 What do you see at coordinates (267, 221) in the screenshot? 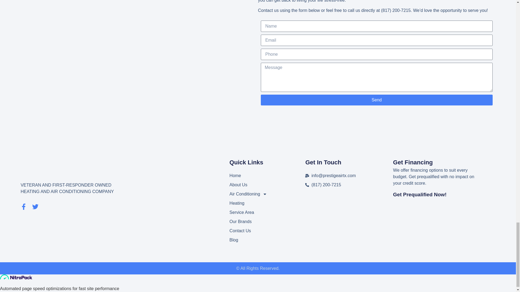
I see `Our Brands` at bounding box center [267, 221].